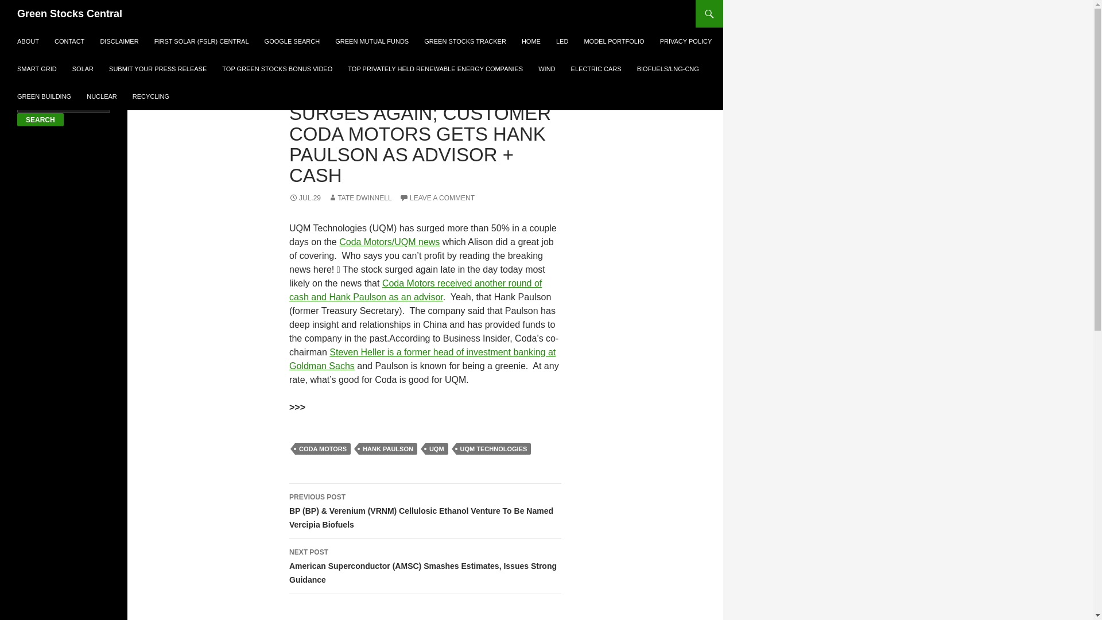  Describe the element at coordinates (101, 96) in the screenshot. I see `NUCLEAR` at that location.